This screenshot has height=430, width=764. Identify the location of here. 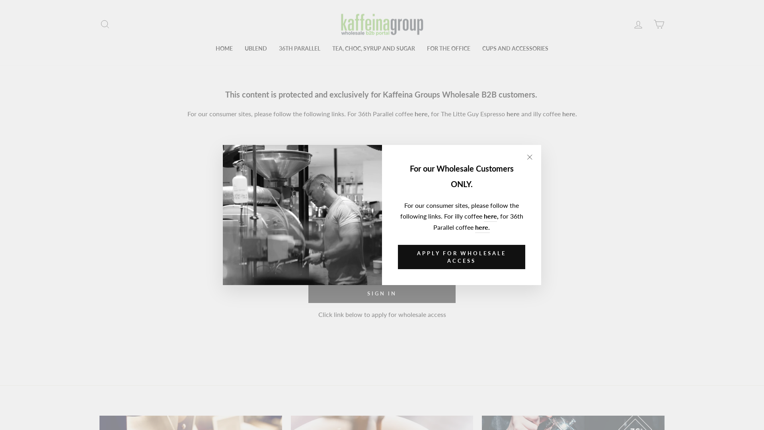
(568, 114).